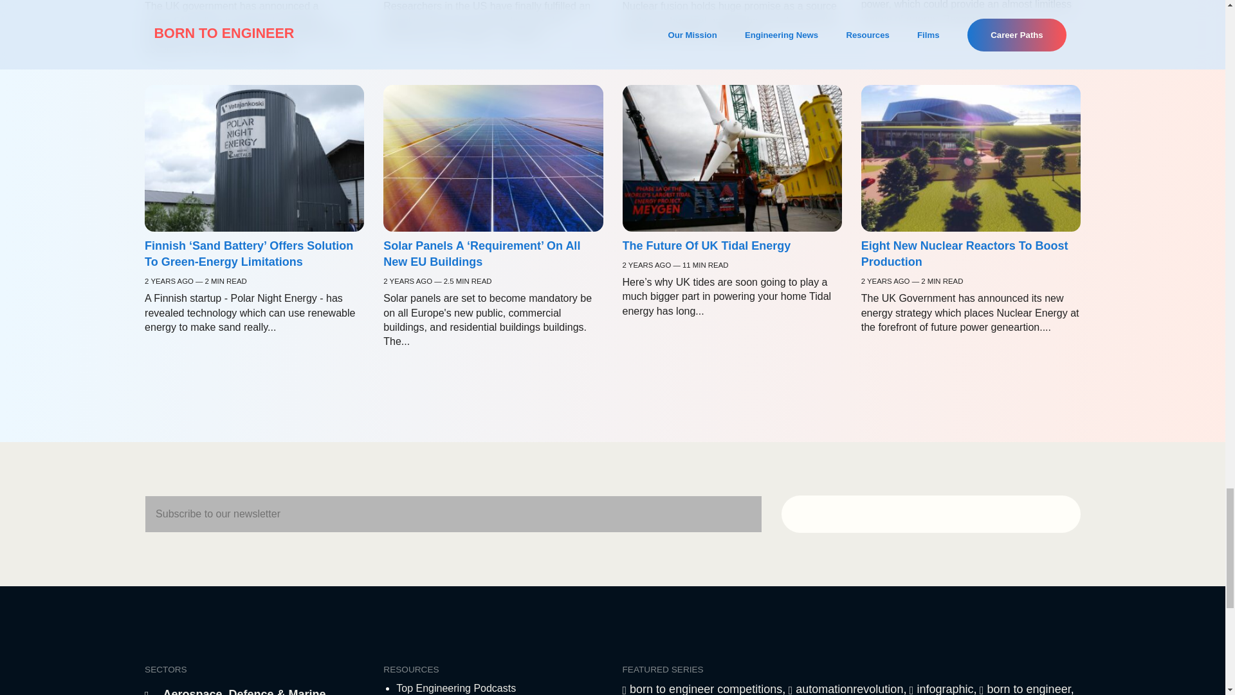 The width and height of the screenshot is (1235, 695). What do you see at coordinates (931, 514) in the screenshot?
I see `Subscribe` at bounding box center [931, 514].